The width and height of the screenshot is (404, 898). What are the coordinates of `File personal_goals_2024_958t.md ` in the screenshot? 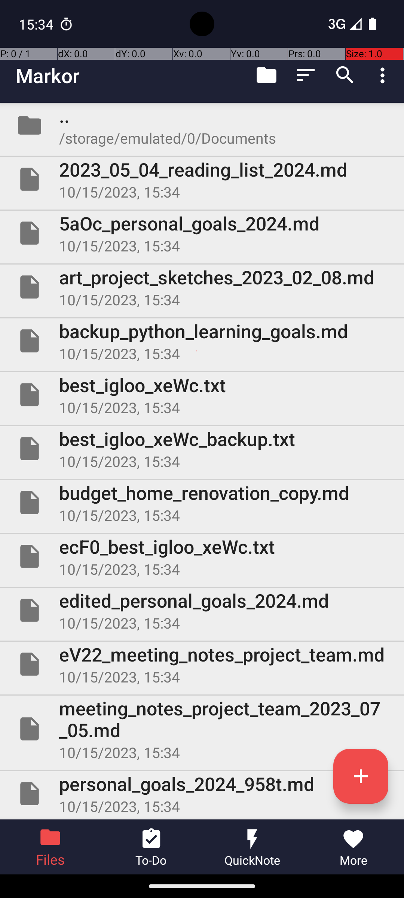 It's located at (202, 794).